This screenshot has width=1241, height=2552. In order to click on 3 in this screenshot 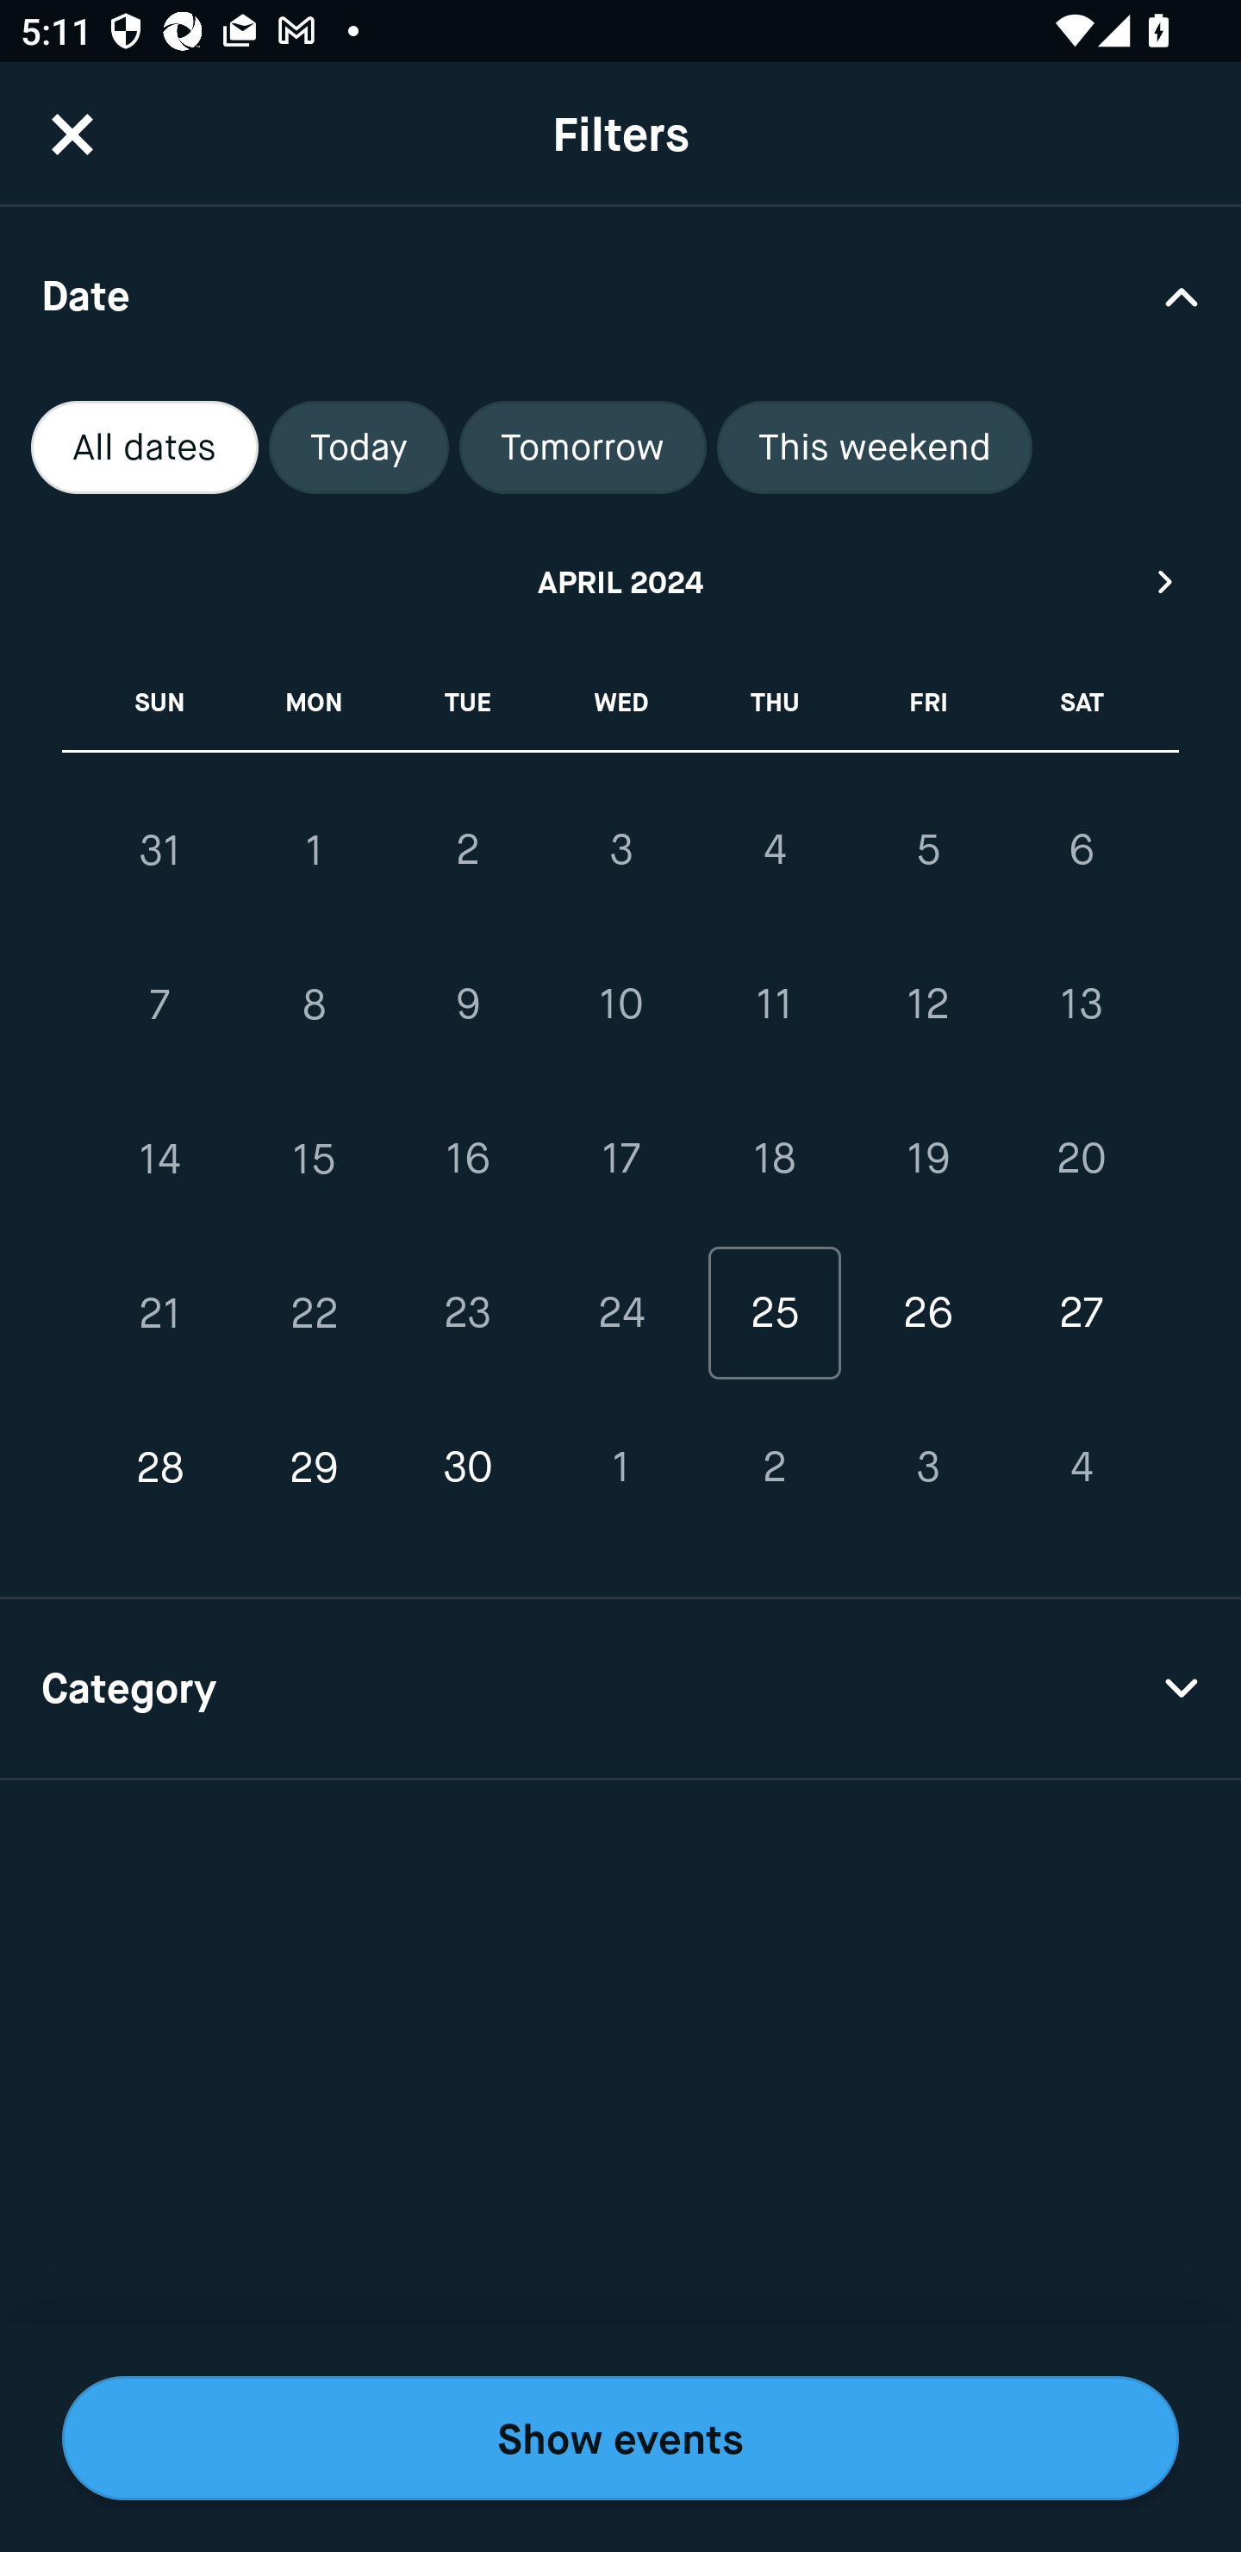, I will do `click(927, 1467)`.